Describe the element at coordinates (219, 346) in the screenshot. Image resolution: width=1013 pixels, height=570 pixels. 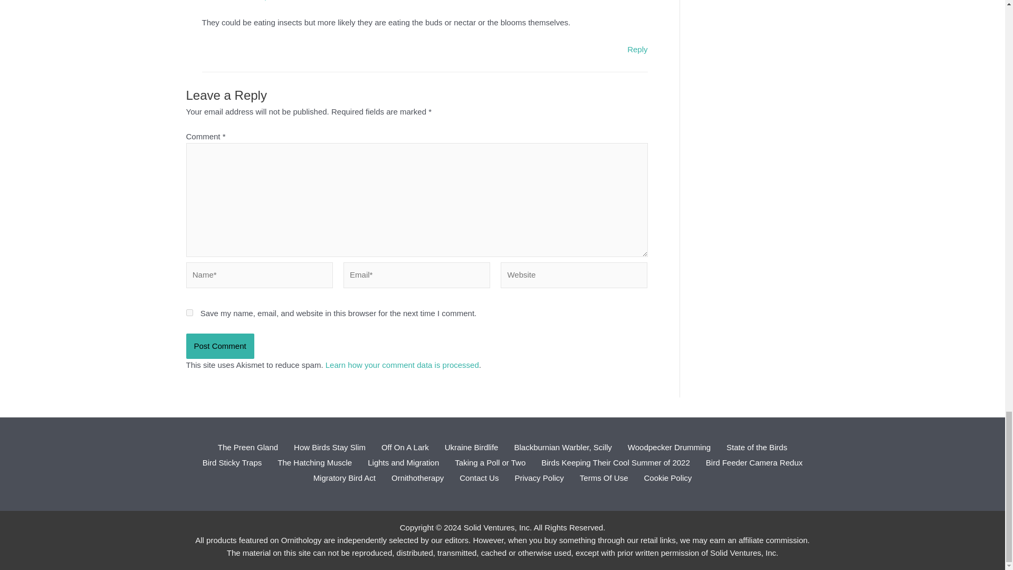
I see `Post Comment` at that location.